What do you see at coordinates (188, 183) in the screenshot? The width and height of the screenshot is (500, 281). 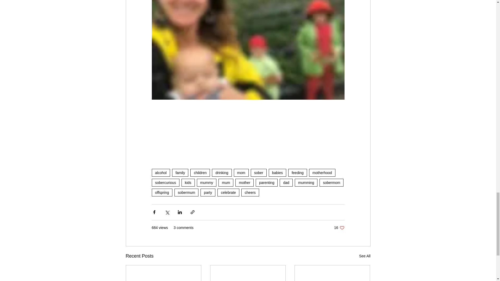 I see `kids` at bounding box center [188, 183].